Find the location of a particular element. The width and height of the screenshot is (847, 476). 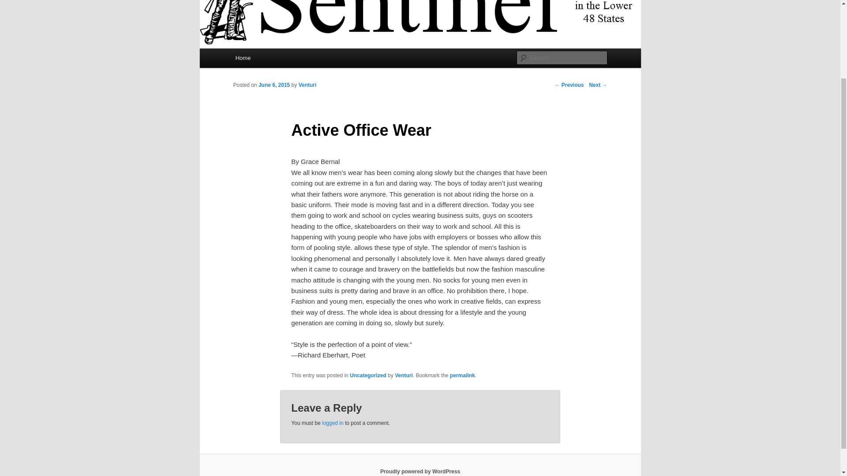

permalink is located at coordinates (462, 375).